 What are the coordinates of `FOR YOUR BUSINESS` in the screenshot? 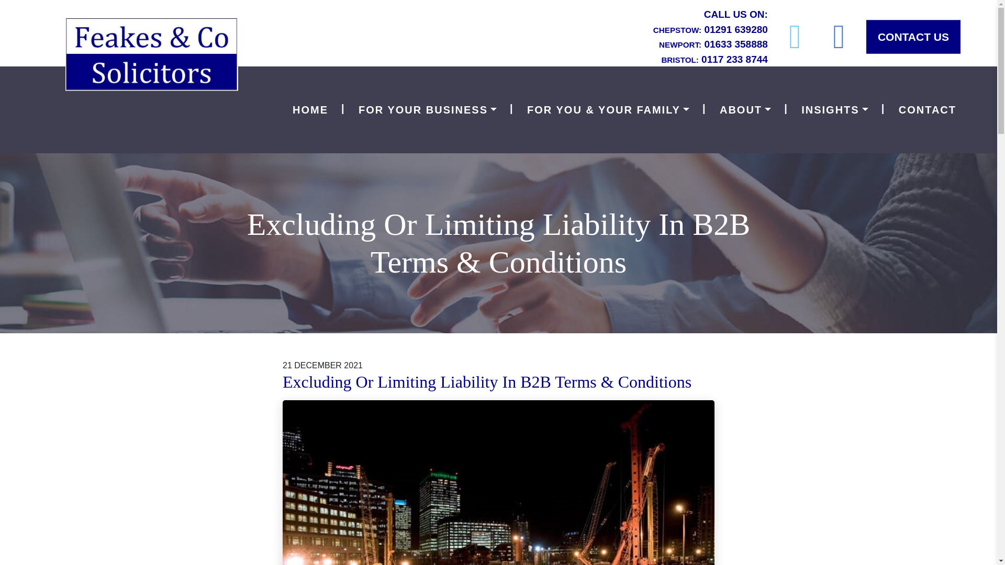 It's located at (427, 110).